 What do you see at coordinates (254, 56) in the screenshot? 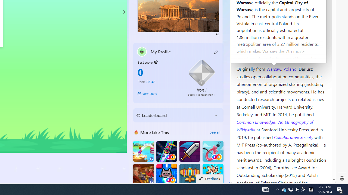
I see `Harvard University` at bounding box center [254, 56].